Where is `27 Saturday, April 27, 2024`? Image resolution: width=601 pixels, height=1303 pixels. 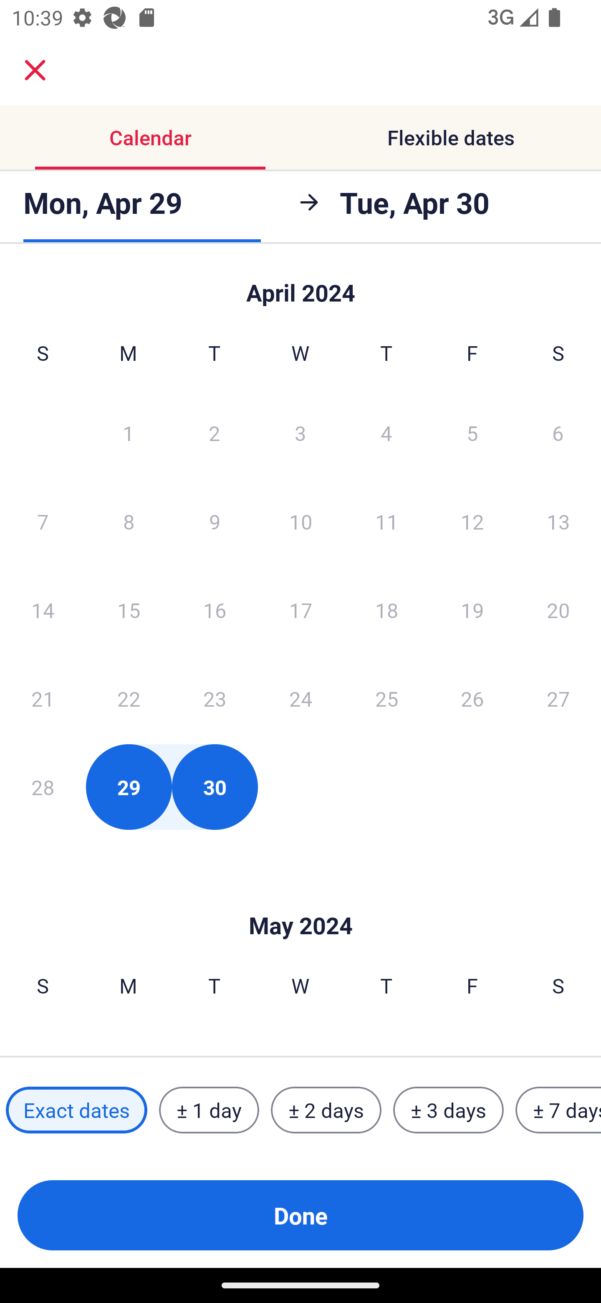 27 Saturday, April 27, 2024 is located at coordinates (558, 698).